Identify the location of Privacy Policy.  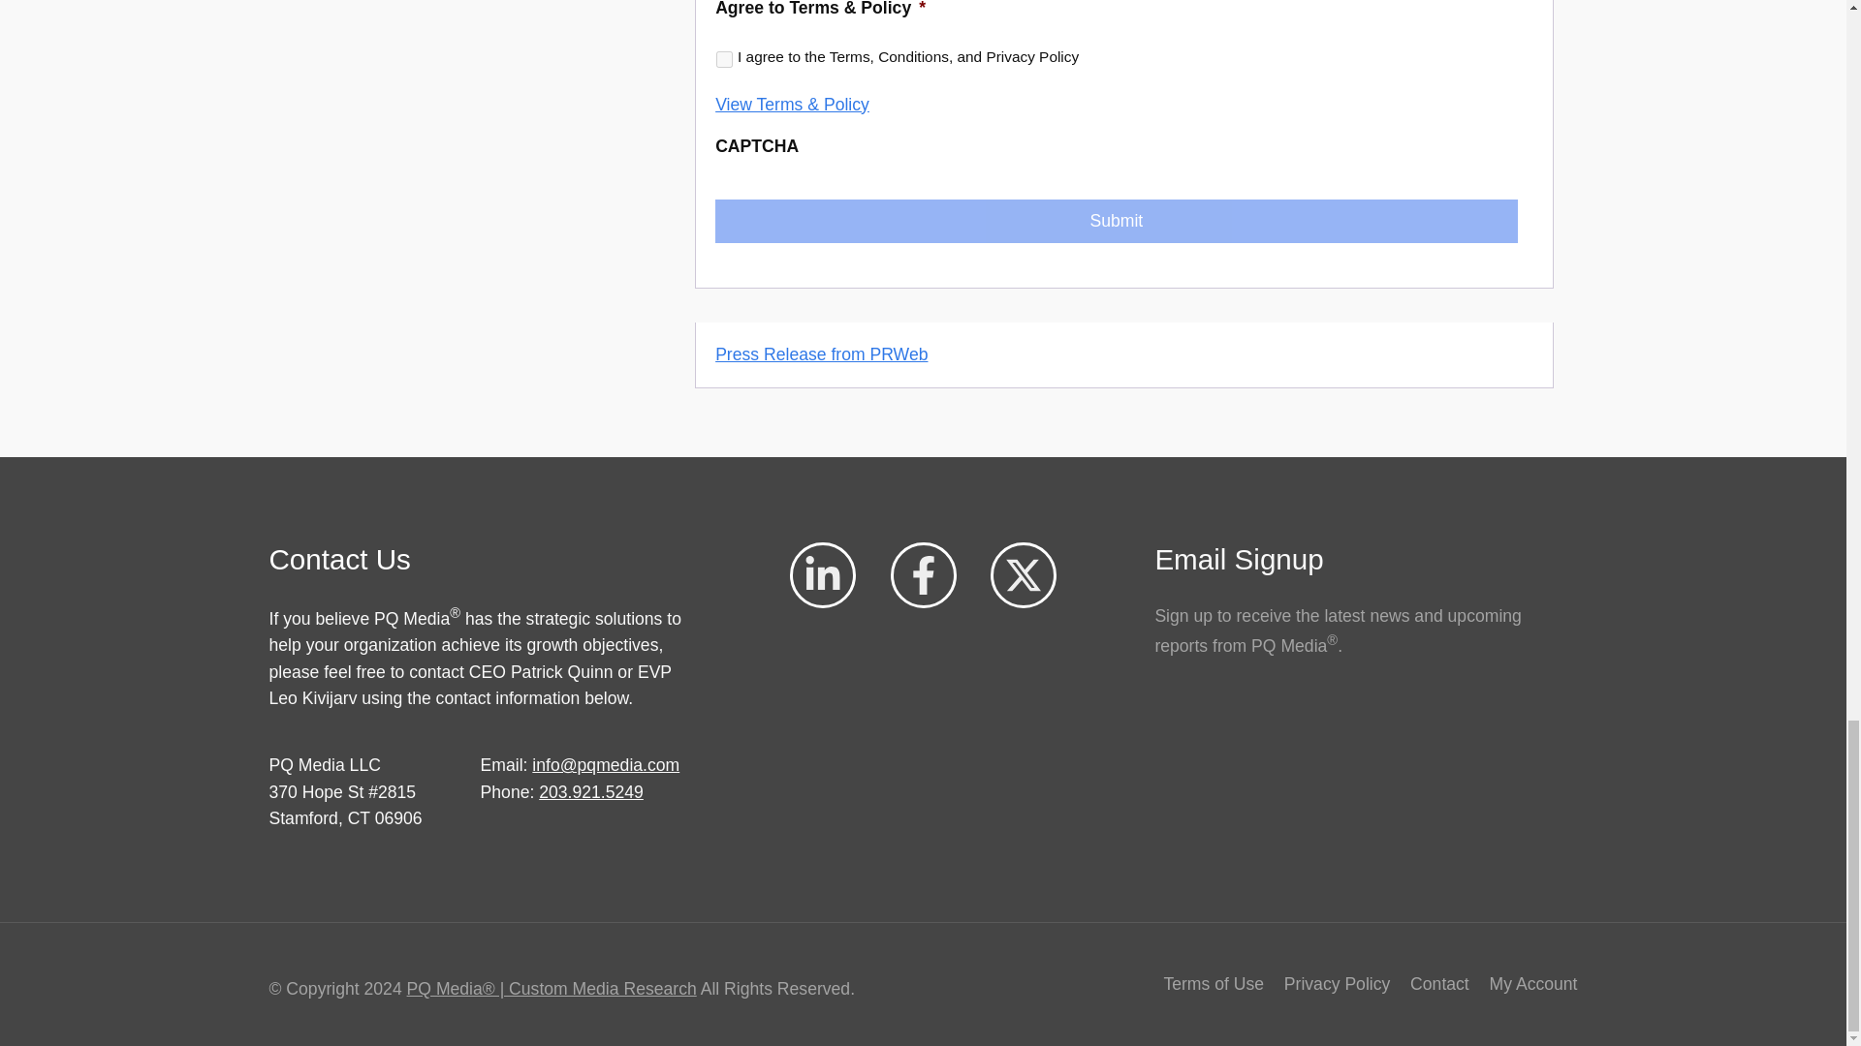
(1337, 984).